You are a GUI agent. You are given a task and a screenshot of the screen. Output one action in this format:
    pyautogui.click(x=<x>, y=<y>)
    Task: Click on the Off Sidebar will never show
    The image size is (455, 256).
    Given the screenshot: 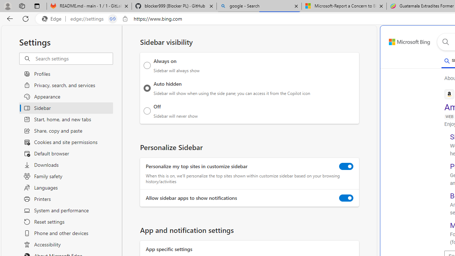 What is the action you would take?
    pyautogui.click(x=147, y=111)
    